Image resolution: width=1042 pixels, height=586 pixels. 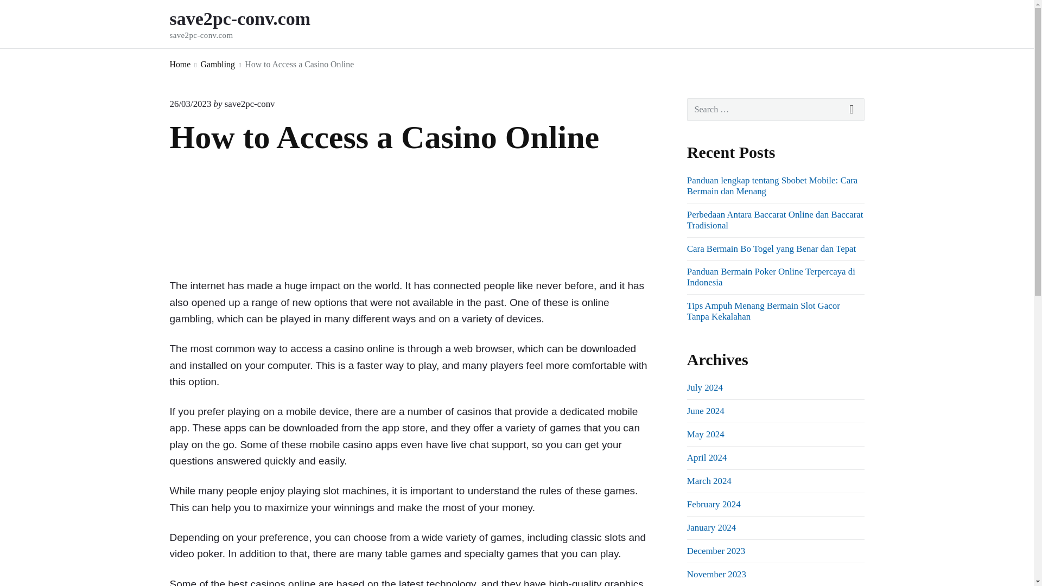 I want to click on May 2024, so click(x=775, y=220).